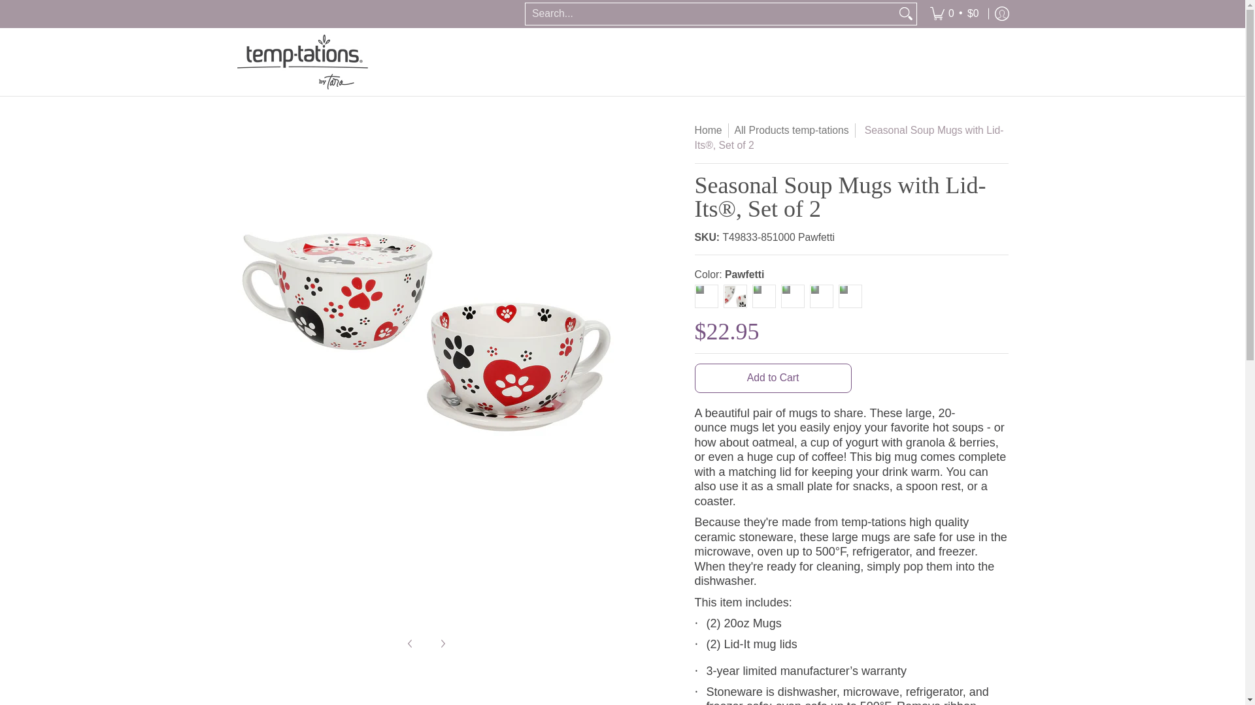  Describe the element at coordinates (302, 61) in the screenshot. I see `Temp-tations LLC` at that location.